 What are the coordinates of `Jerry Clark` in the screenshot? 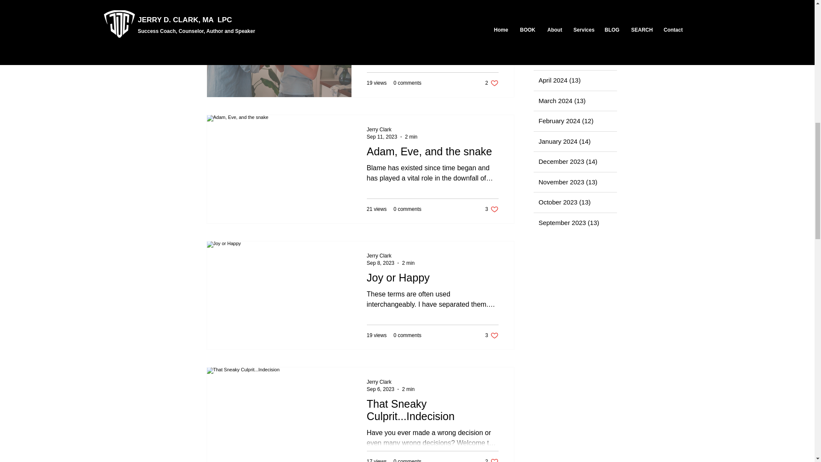 It's located at (379, 129).